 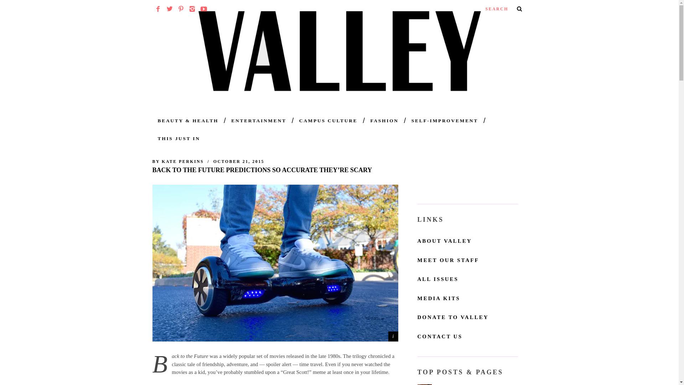 I want to click on ENTERTAINMENT, so click(x=258, y=120).